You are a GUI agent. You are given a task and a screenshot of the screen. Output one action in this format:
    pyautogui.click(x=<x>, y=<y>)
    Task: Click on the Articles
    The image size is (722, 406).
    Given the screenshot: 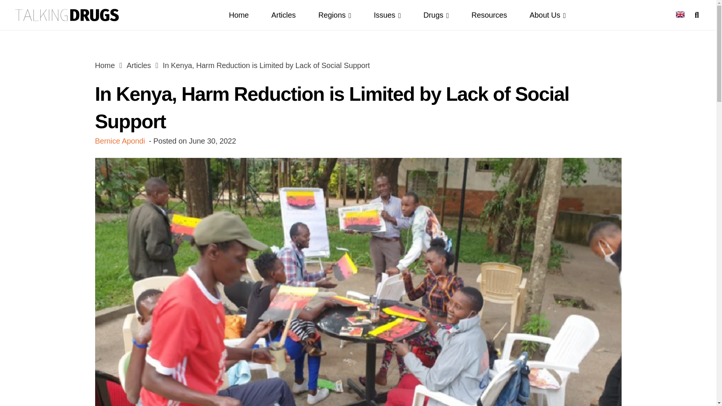 What is the action you would take?
    pyautogui.click(x=284, y=15)
    